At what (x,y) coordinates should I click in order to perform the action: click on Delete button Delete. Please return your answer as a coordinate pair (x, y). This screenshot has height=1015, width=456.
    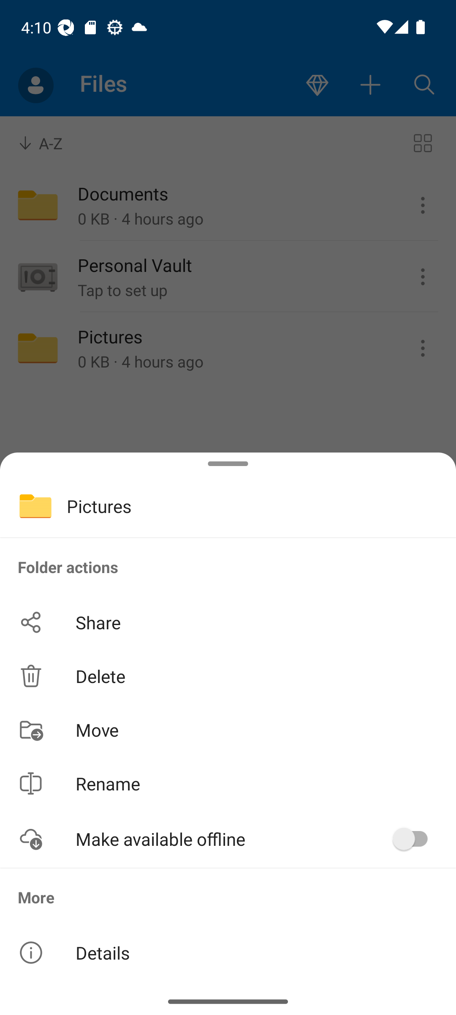
    Looking at the image, I should click on (228, 676).